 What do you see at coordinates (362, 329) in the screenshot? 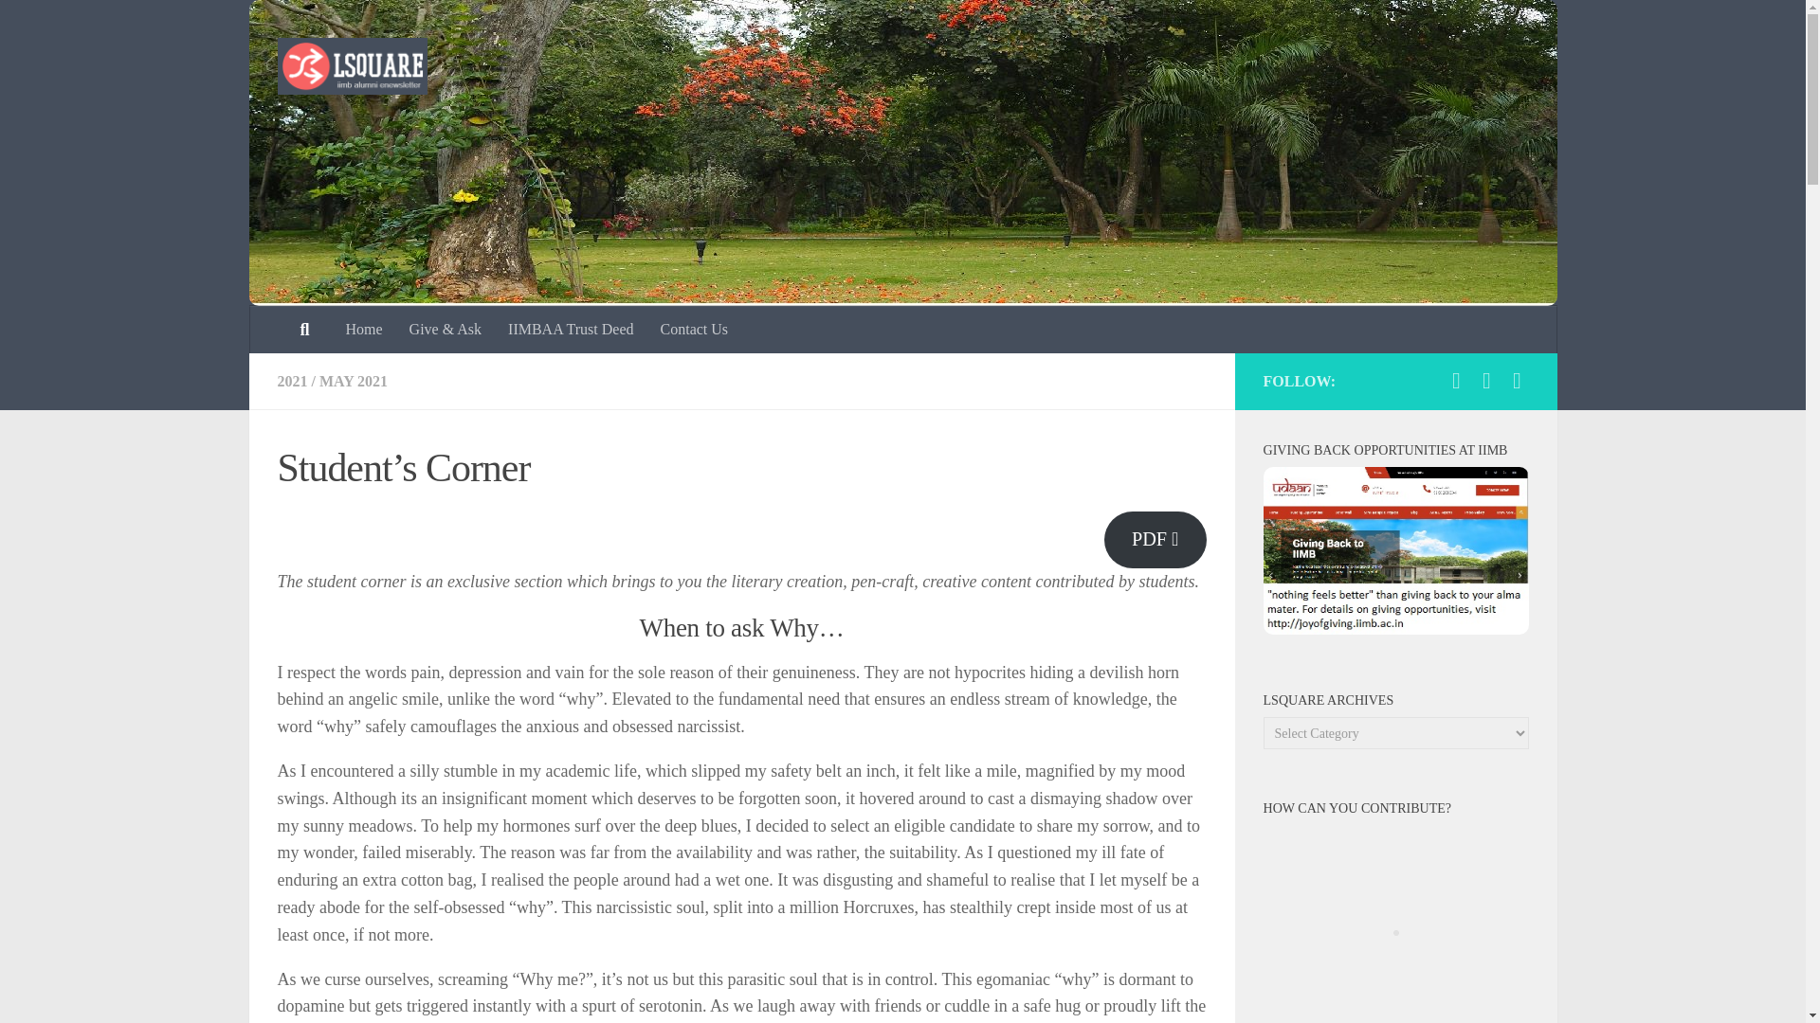
I see `Home` at bounding box center [362, 329].